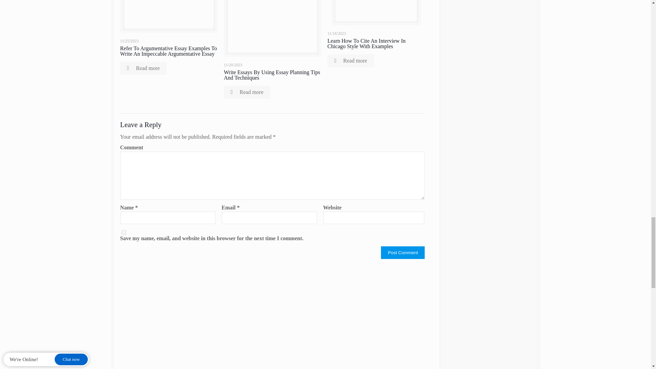 The height and width of the screenshot is (369, 656). What do you see at coordinates (272, 75) in the screenshot?
I see `Write Essays By Using Essay Planning Tips And Techniques` at bounding box center [272, 75].